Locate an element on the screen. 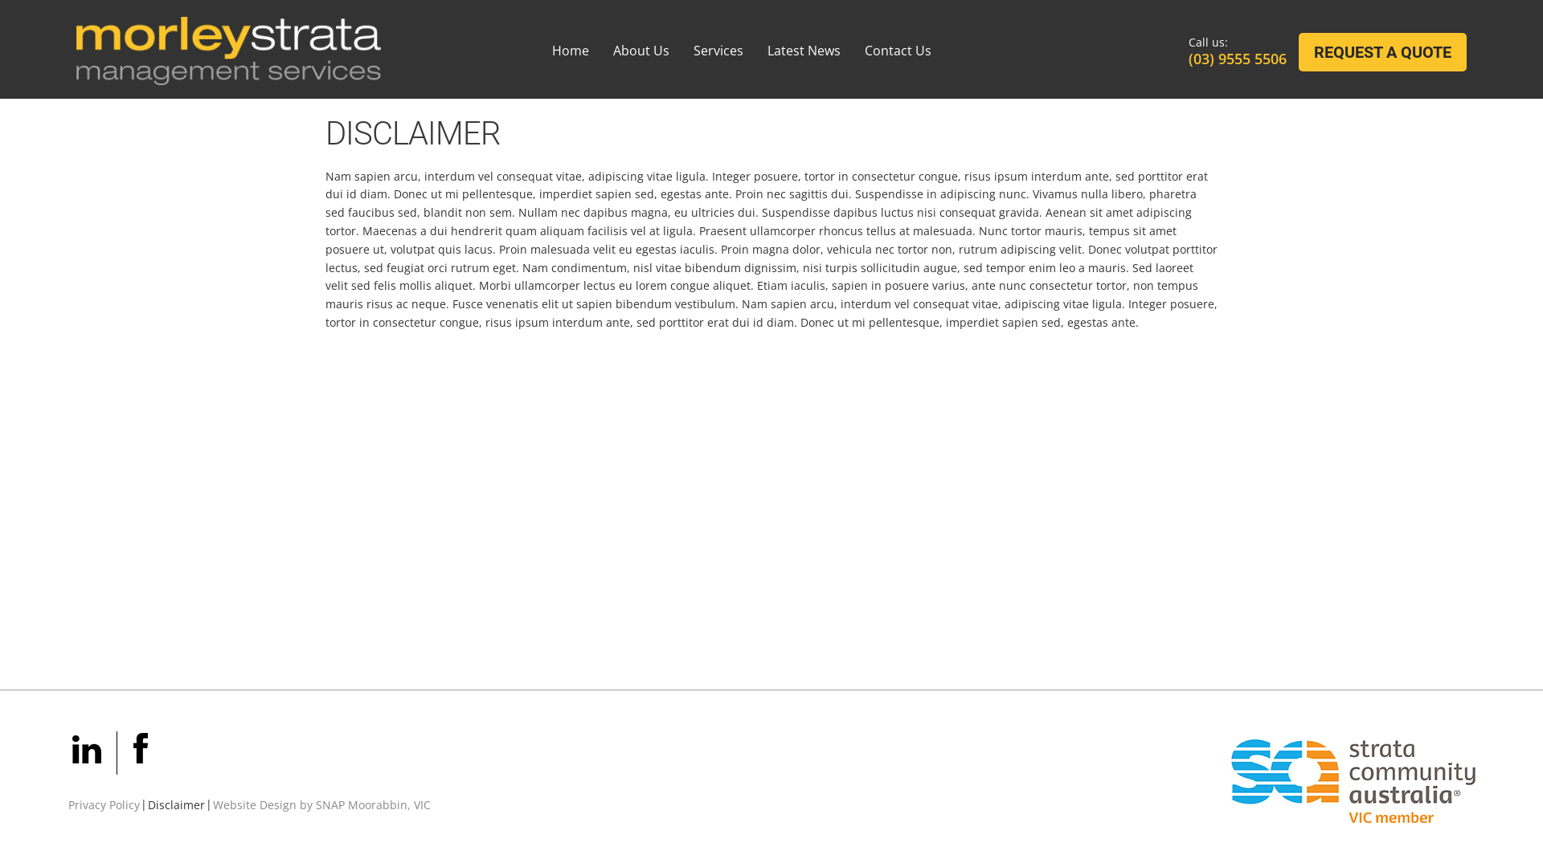  Contact Us is located at coordinates (898, 51).